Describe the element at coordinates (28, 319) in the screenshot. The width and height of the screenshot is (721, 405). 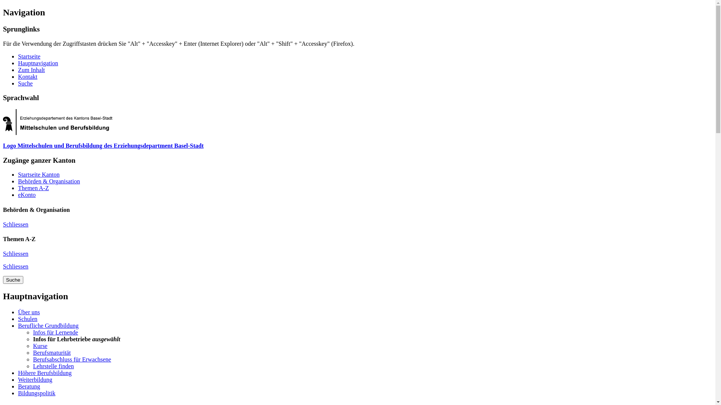
I see `Schulen` at that location.